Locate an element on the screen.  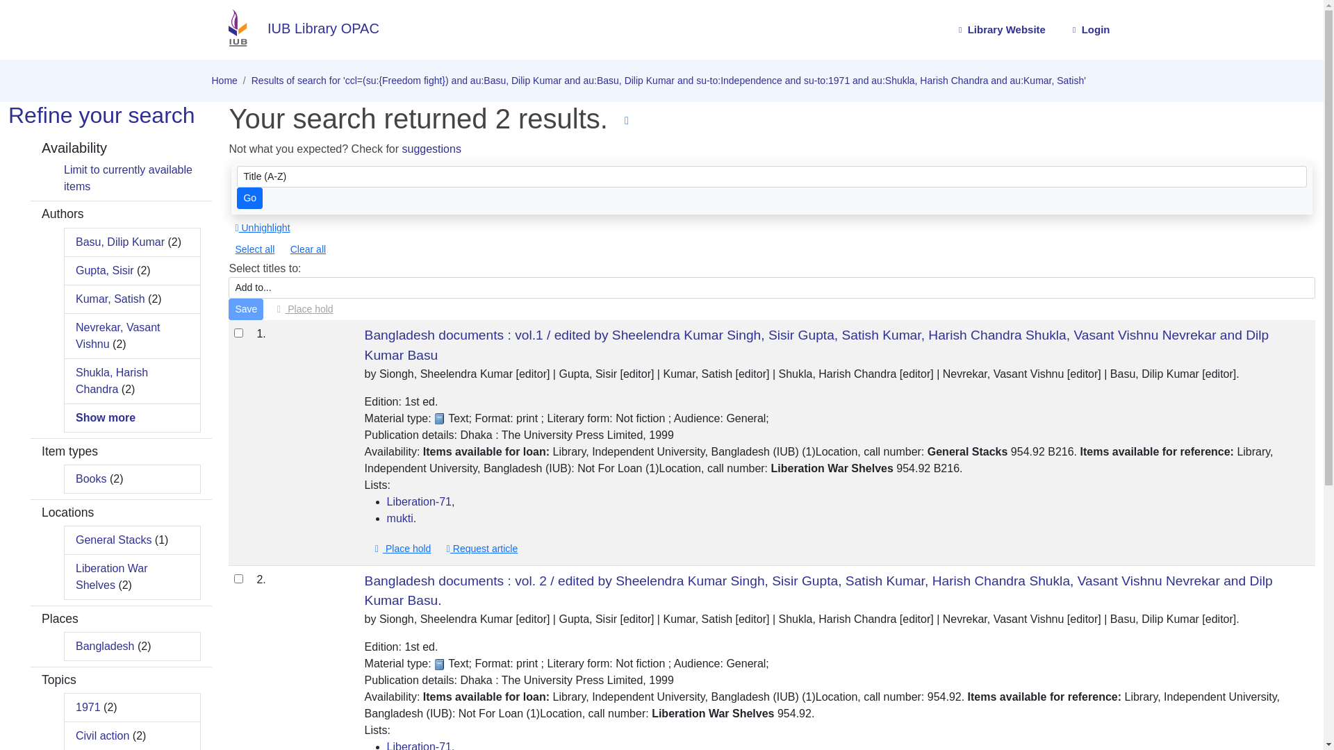
  Library Website is located at coordinates (1000, 31).